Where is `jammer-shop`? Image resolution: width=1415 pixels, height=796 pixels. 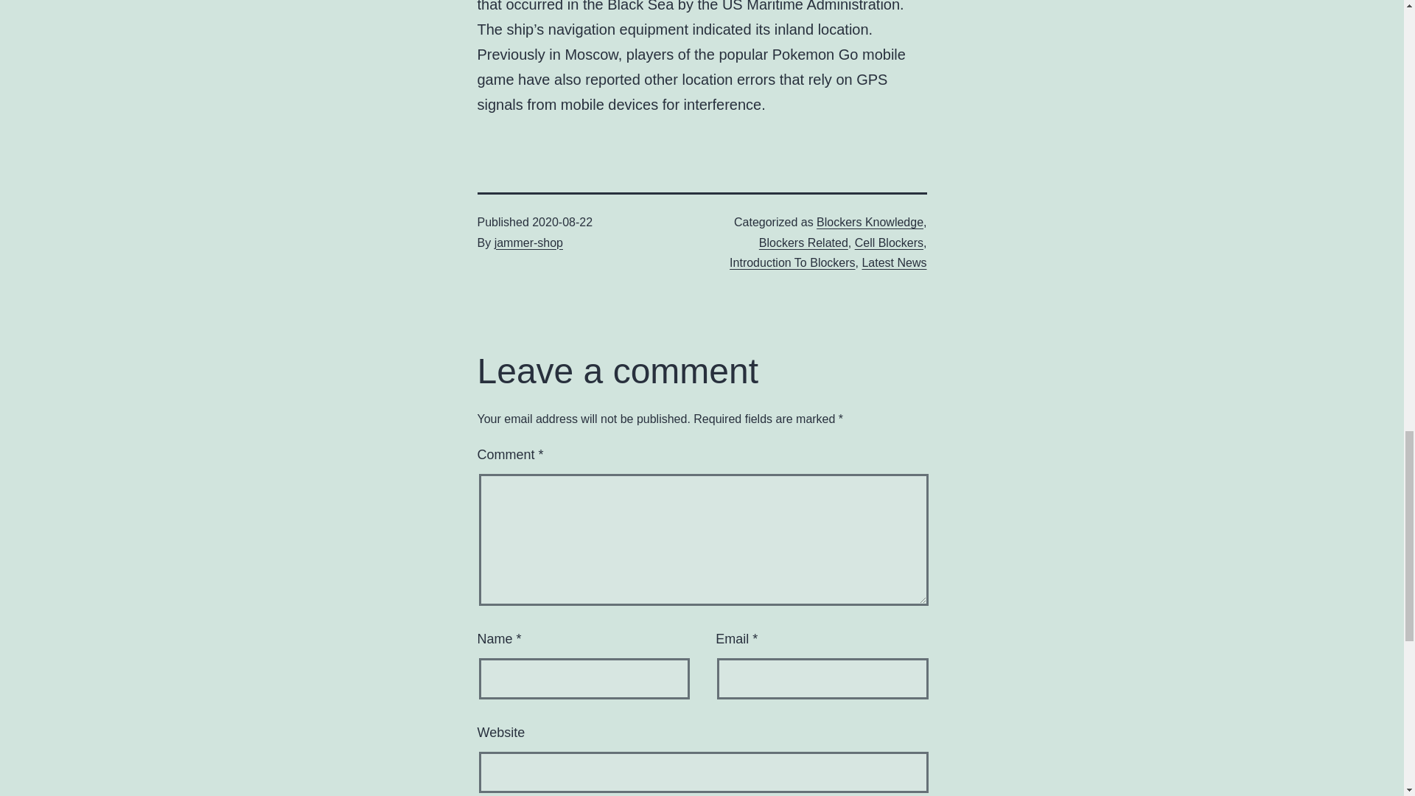
jammer-shop is located at coordinates (528, 242).